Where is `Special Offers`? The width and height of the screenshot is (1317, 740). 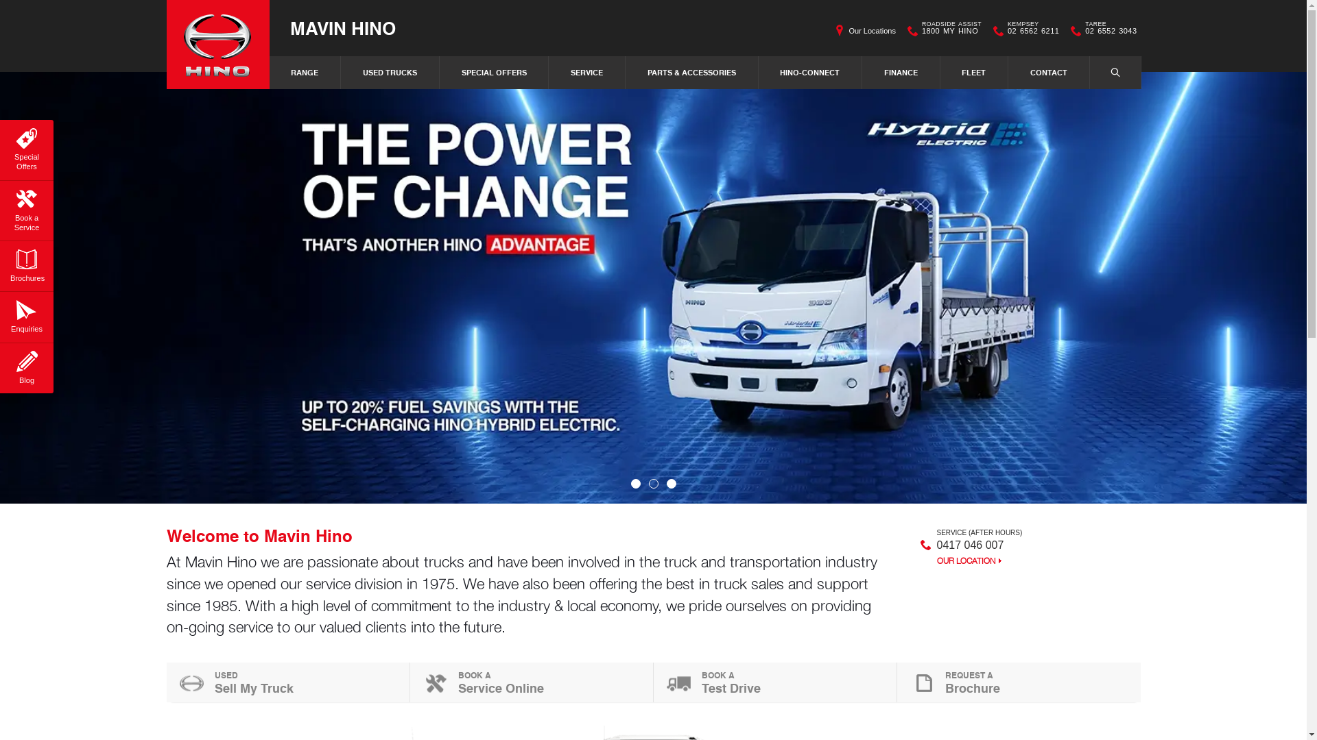 Special Offers is located at coordinates (27, 148).